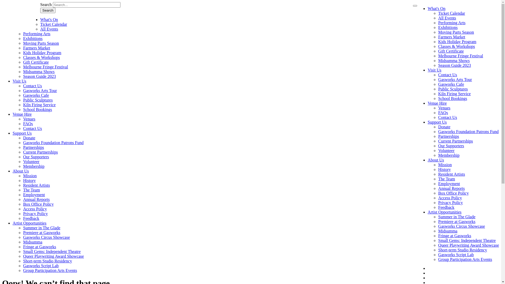  Describe the element at coordinates (454, 236) in the screenshot. I see `Fringe at Gasworks` at that location.